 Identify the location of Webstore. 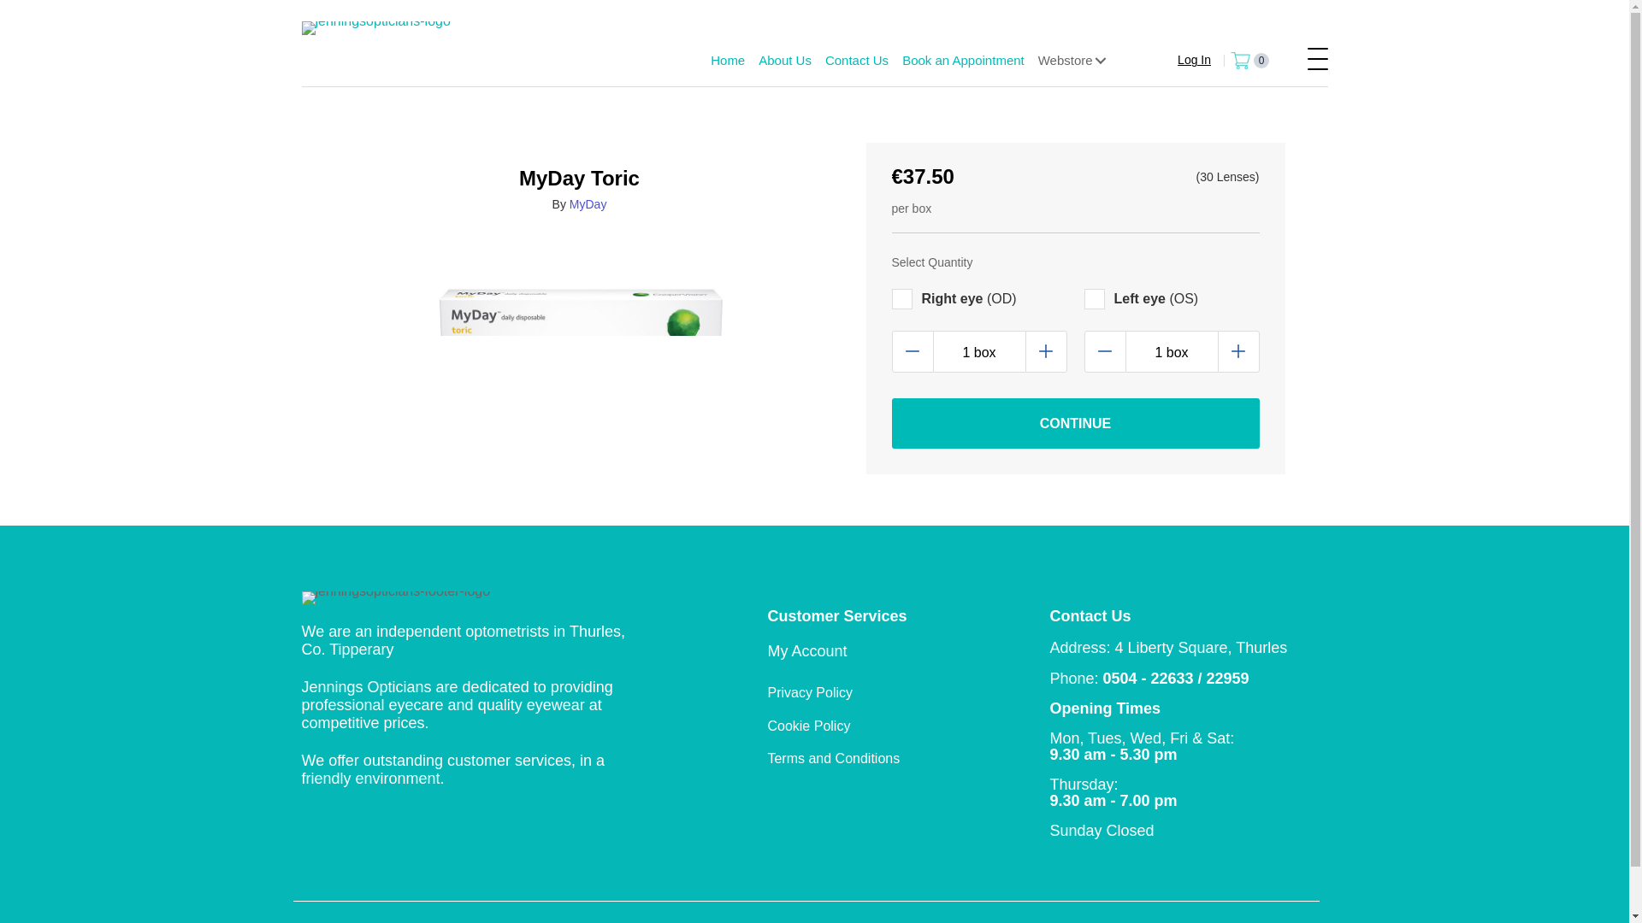
(1074, 60).